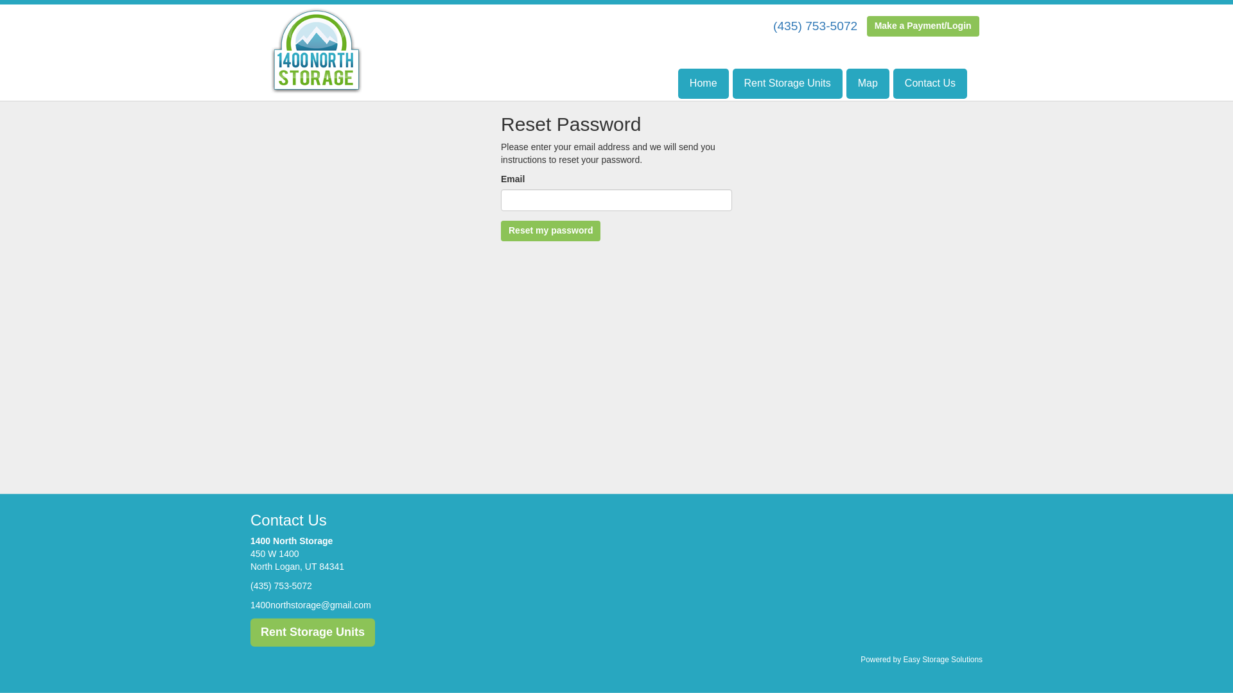  Describe the element at coordinates (923, 26) in the screenshot. I see `Make a Payment/Login` at that location.